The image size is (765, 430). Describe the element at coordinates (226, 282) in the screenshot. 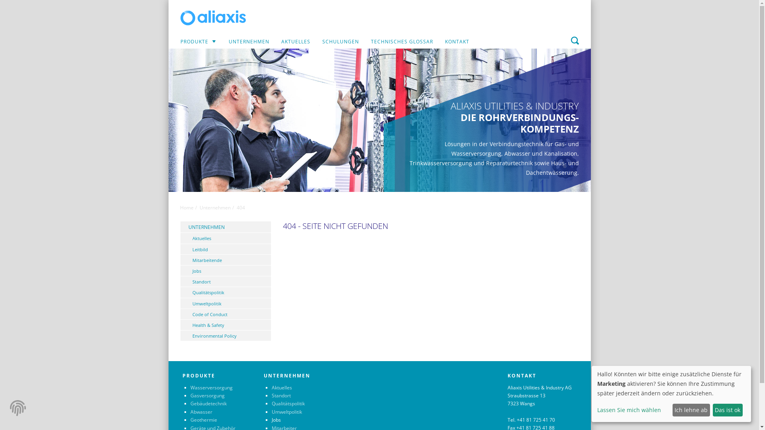

I see `Standort` at that location.